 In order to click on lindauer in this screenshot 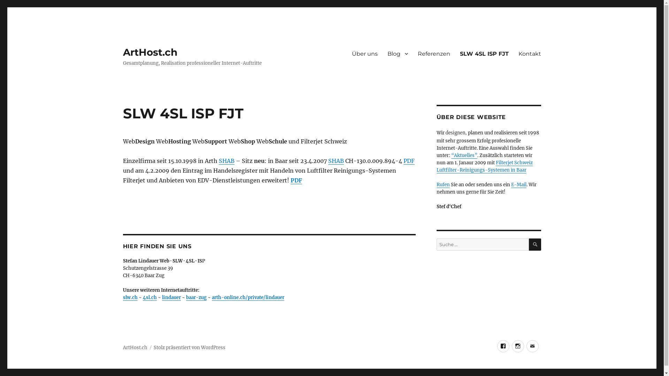, I will do `click(171, 297)`.